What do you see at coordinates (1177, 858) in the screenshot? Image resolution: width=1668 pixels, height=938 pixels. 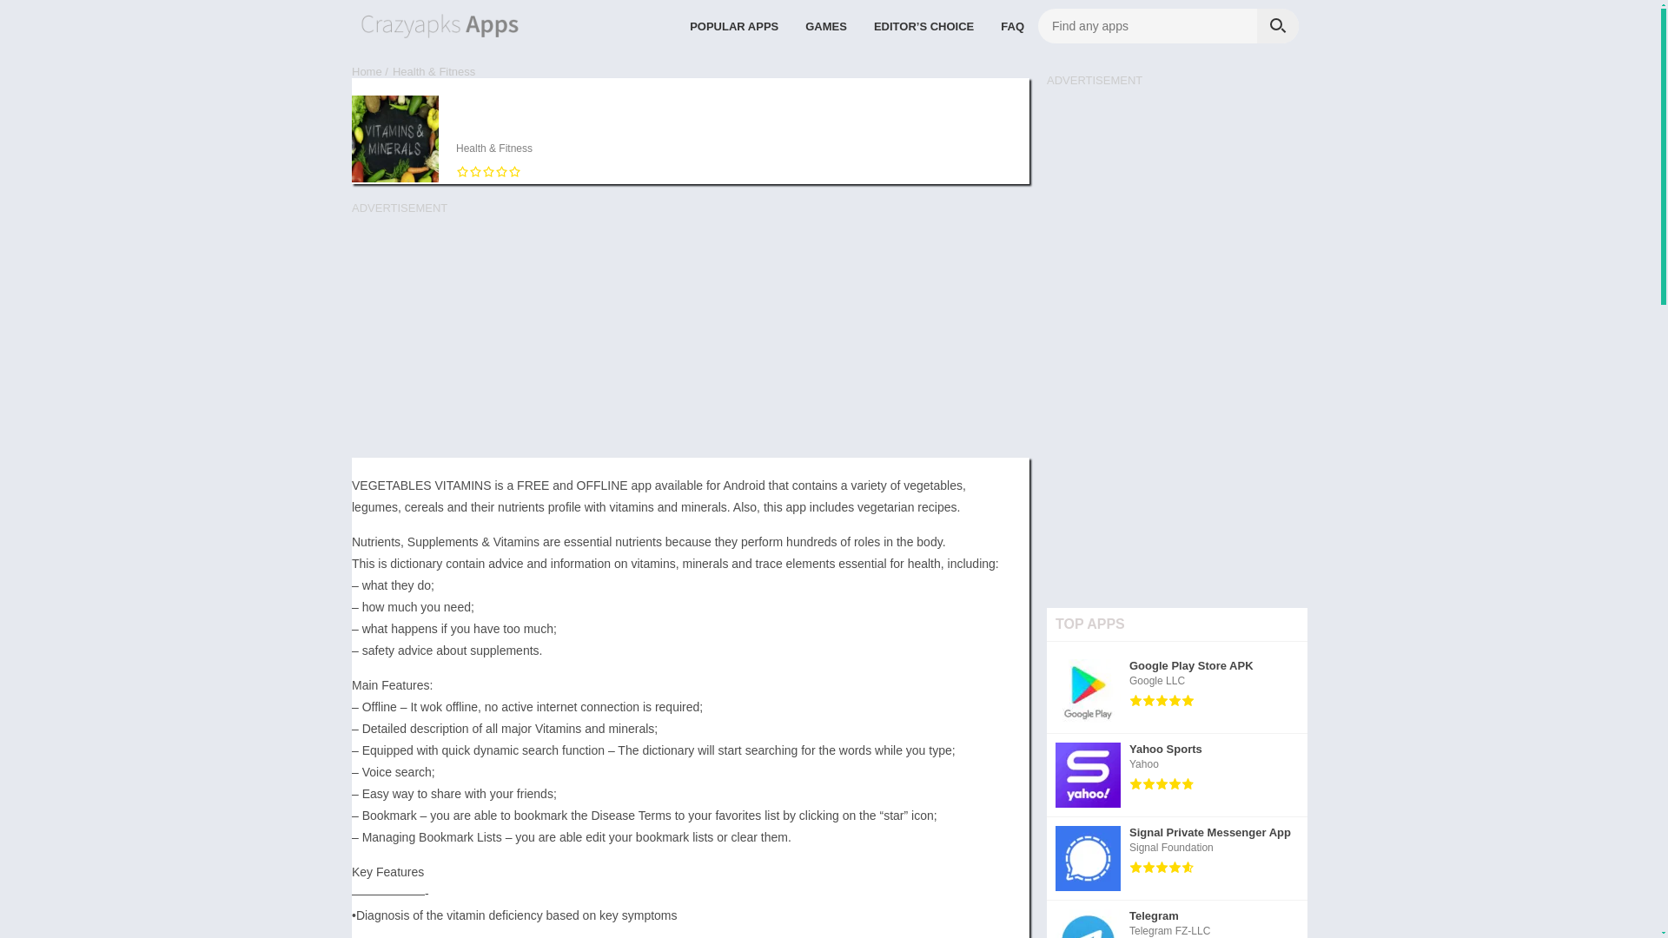 I see `FAQ` at bounding box center [1177, 858].